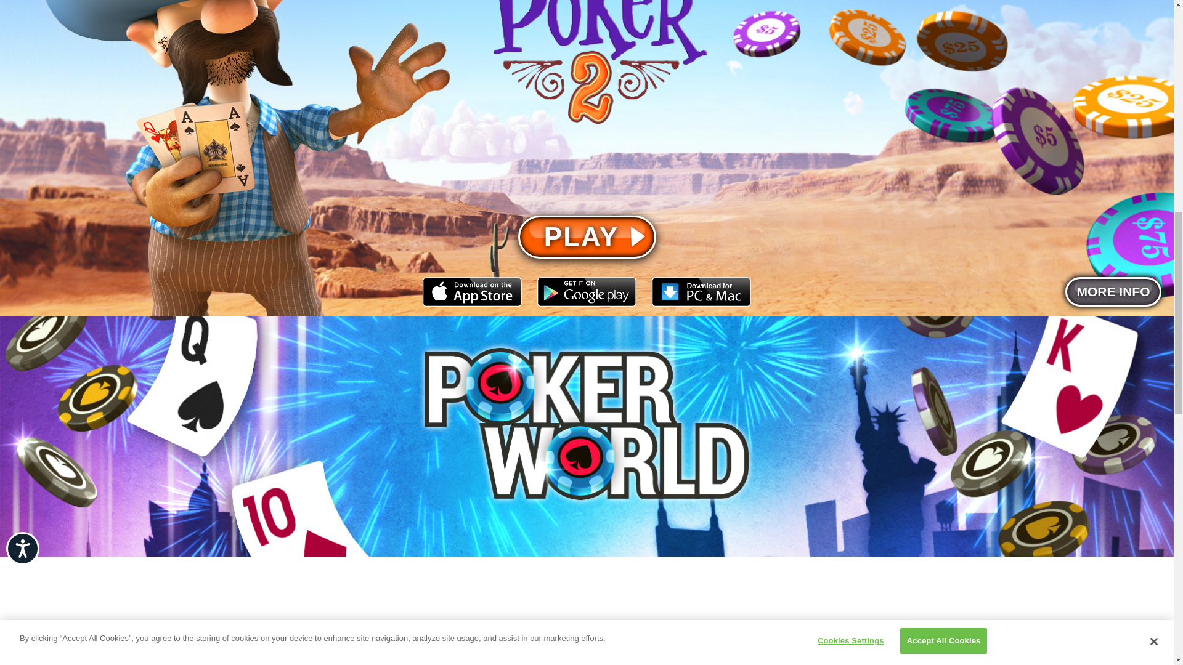 The image size is (1183, 665). Describe the element at coordinates (472, 294) in the screenshot. I see `iTunes Apple Store` at that location.